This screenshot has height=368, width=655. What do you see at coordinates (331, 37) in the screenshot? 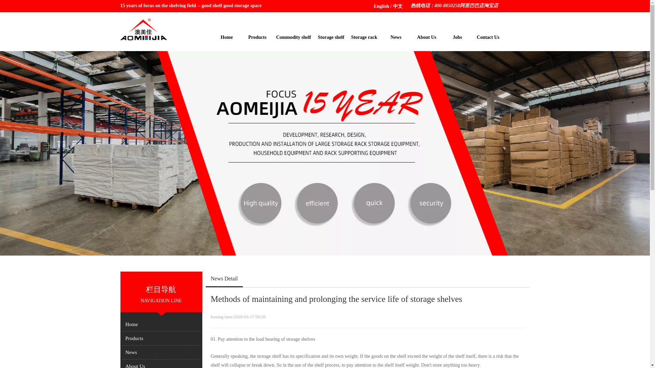
I see `Storage shelf` at bounding box center [331, 37].